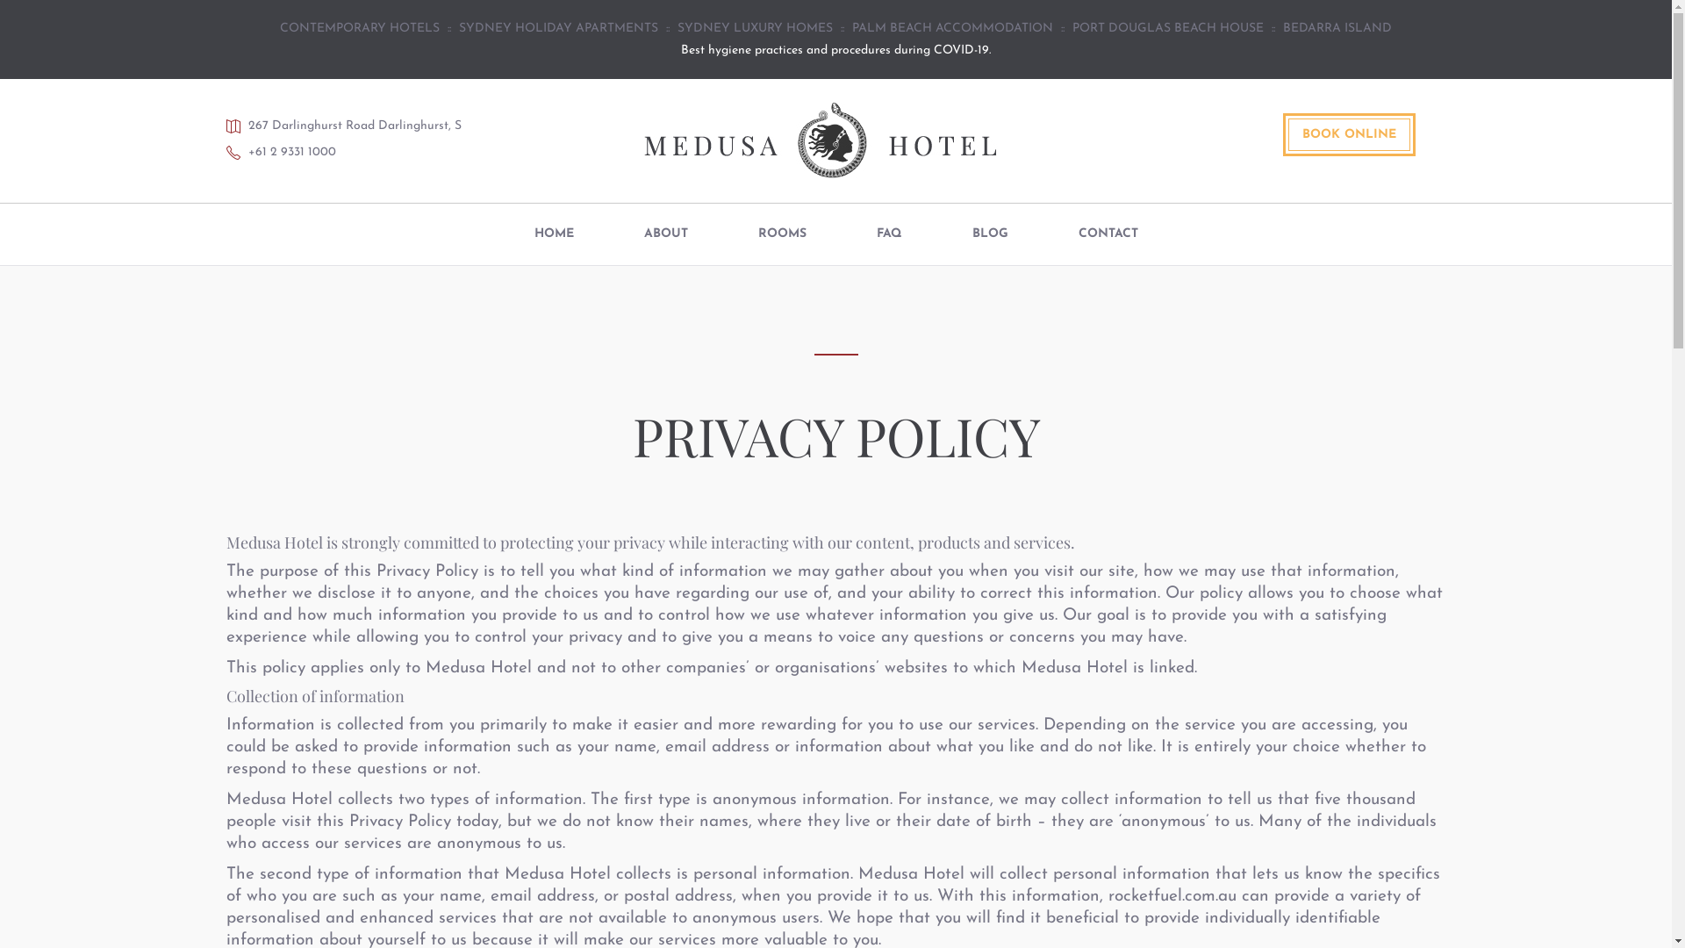 The height and width of the screenshot is (948, 1685). What do you see at coordinates (1337, 28) in the screenshot?
I see `BEDARRA ISLAND` at bounding box center [1337, 28].